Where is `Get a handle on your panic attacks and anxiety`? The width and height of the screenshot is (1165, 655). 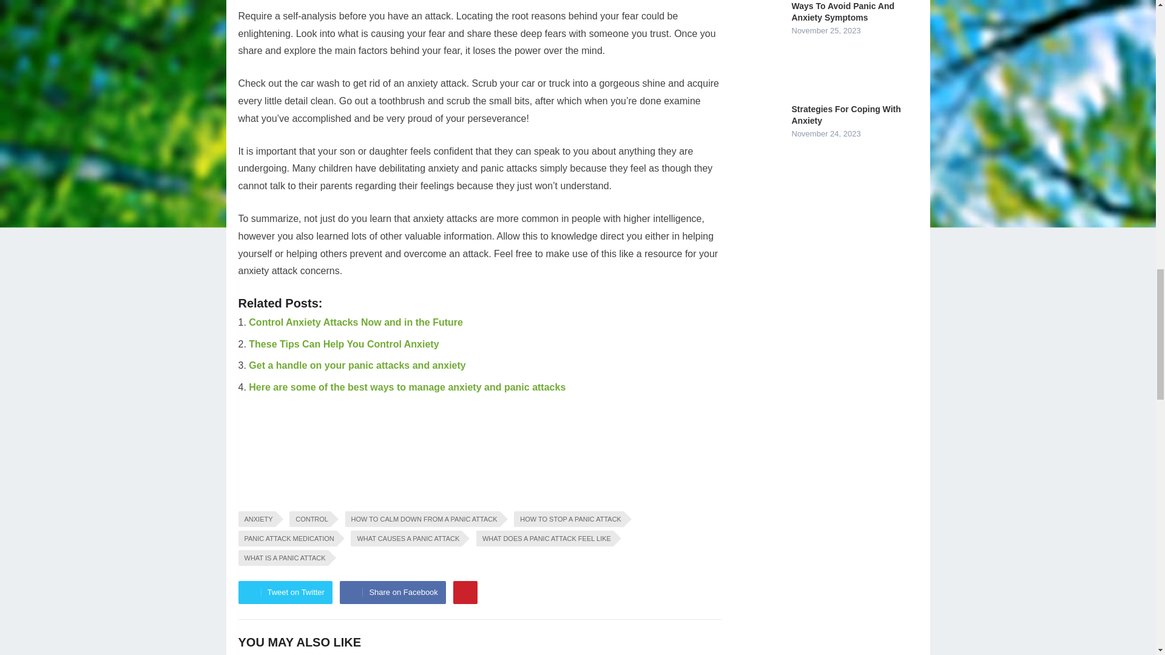
Get a handle on your panic attacks and anxiety is located at coordinates (357, 365).